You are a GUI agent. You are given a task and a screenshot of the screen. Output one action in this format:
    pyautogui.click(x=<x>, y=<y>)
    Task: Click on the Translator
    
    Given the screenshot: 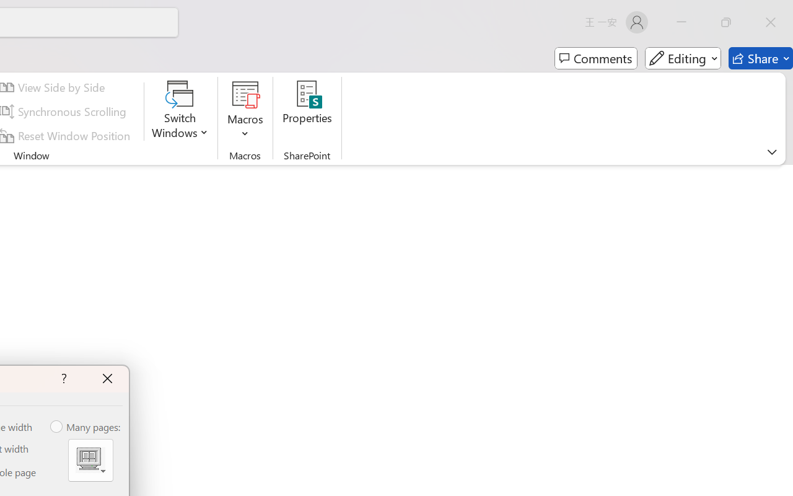 What is the action you would take?
    pyautogui.click(x=781, y=125)
    